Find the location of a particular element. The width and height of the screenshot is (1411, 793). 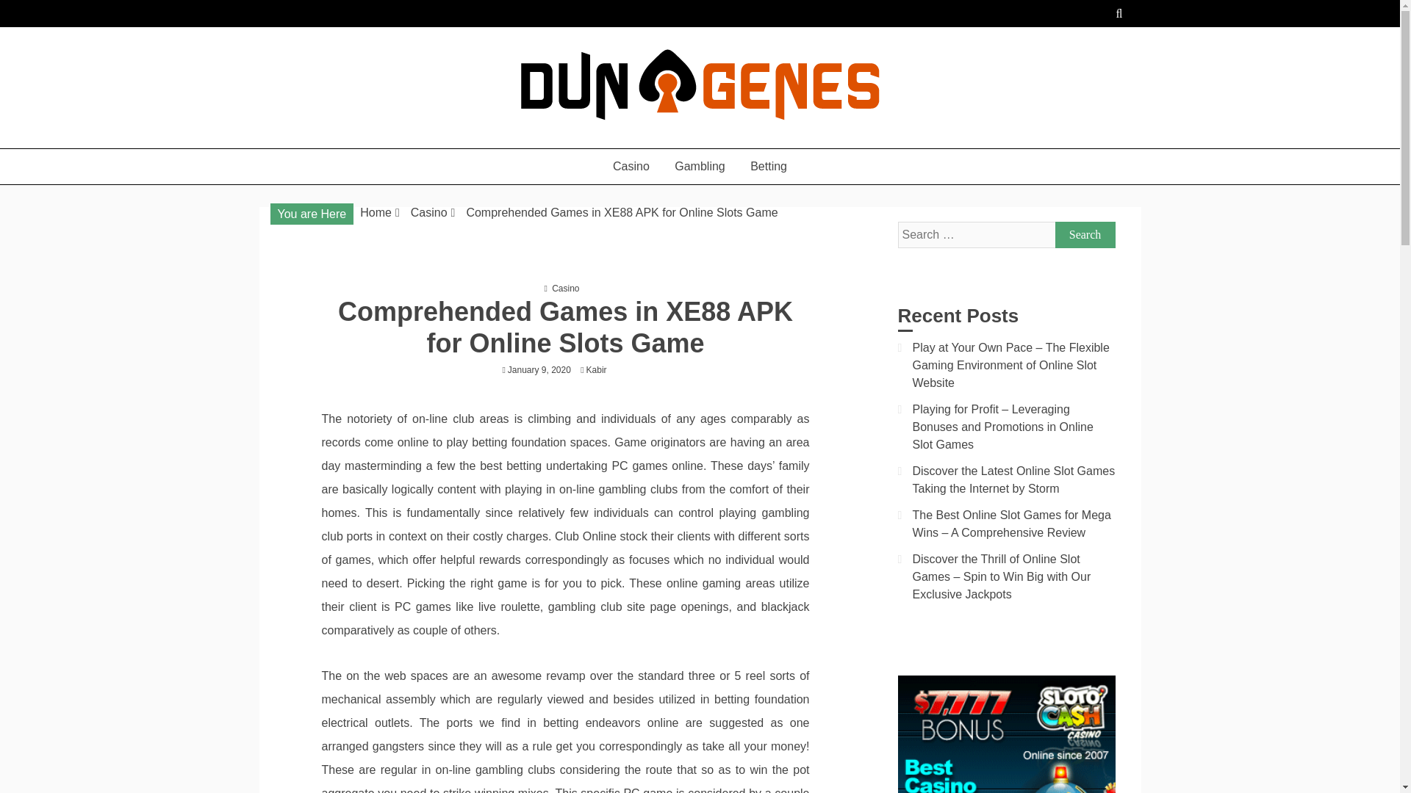

Kabir is located at coordinates (600, 369).